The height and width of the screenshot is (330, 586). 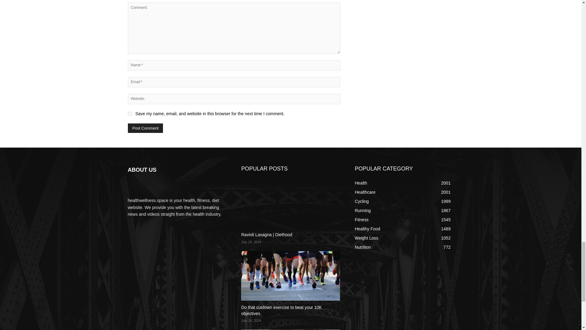 I want to click on yes, so click(x=129, y=114).